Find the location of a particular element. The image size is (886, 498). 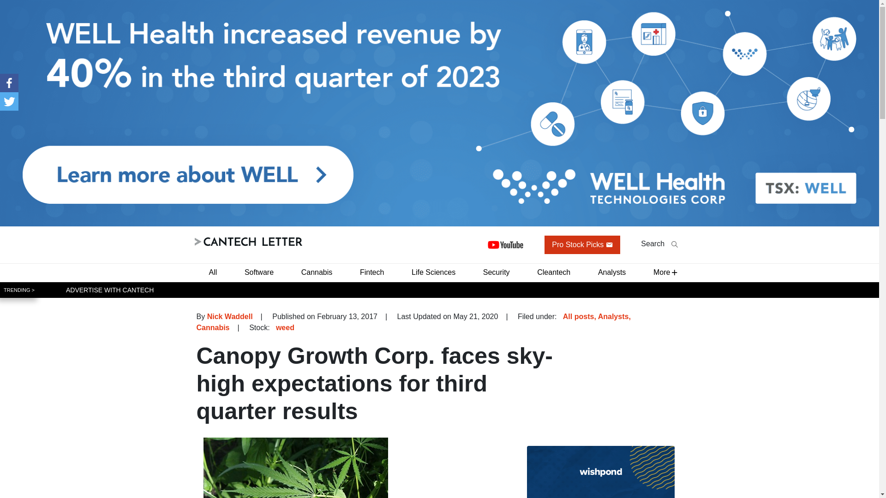

ADVERTISE WITH CANTECH is located at coordinates (110, 290).